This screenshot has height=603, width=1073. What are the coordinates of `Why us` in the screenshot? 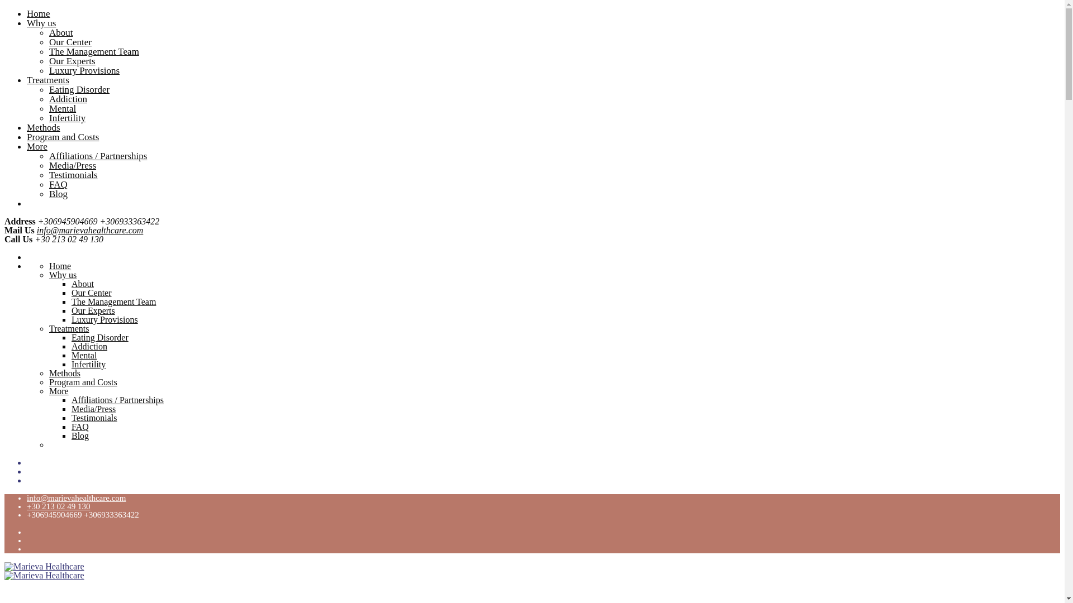 It's located at (41, 23).